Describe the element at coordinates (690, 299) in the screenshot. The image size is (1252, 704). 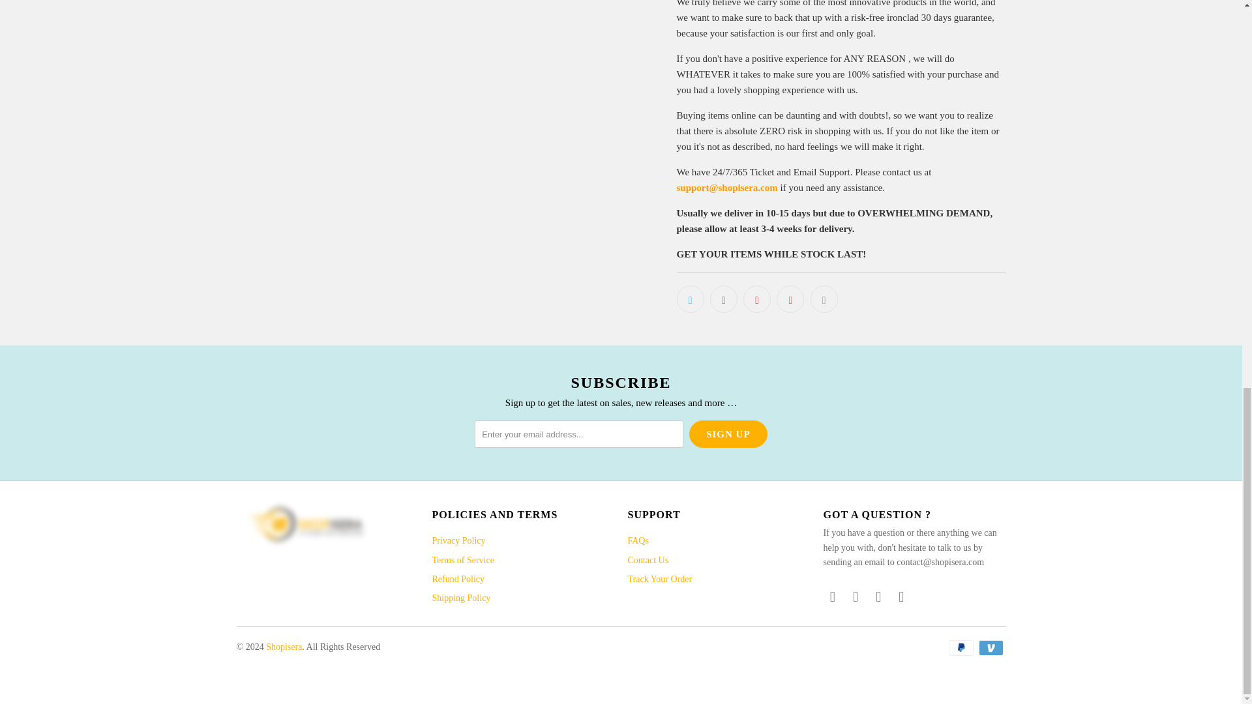
I see `Share this on Twitter` at that location.